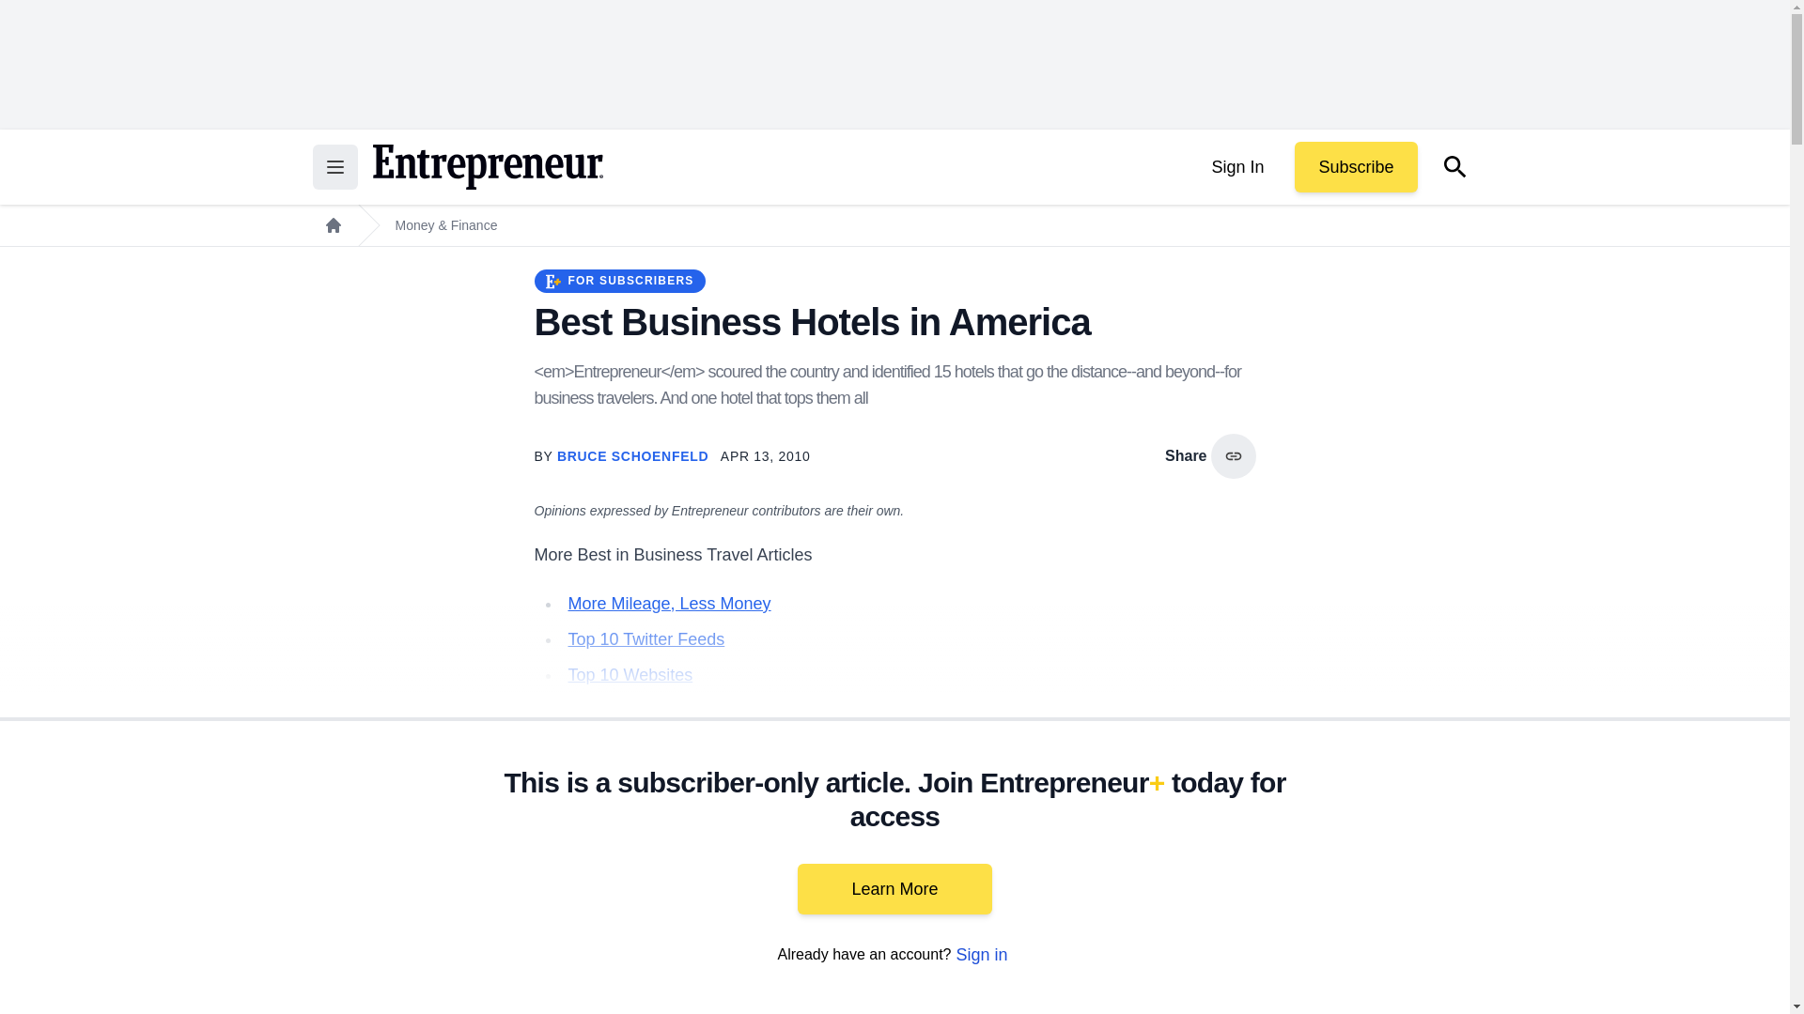 The width and height of the screenshot is (1804, 1014). I want to click on Subscribe, so click(1355, 167).